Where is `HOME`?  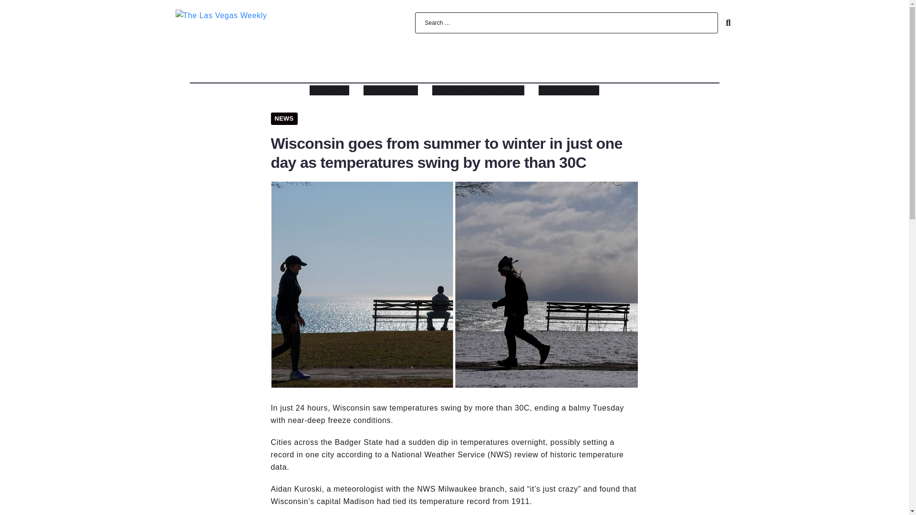 HOME is located at coordinates (329, 90).